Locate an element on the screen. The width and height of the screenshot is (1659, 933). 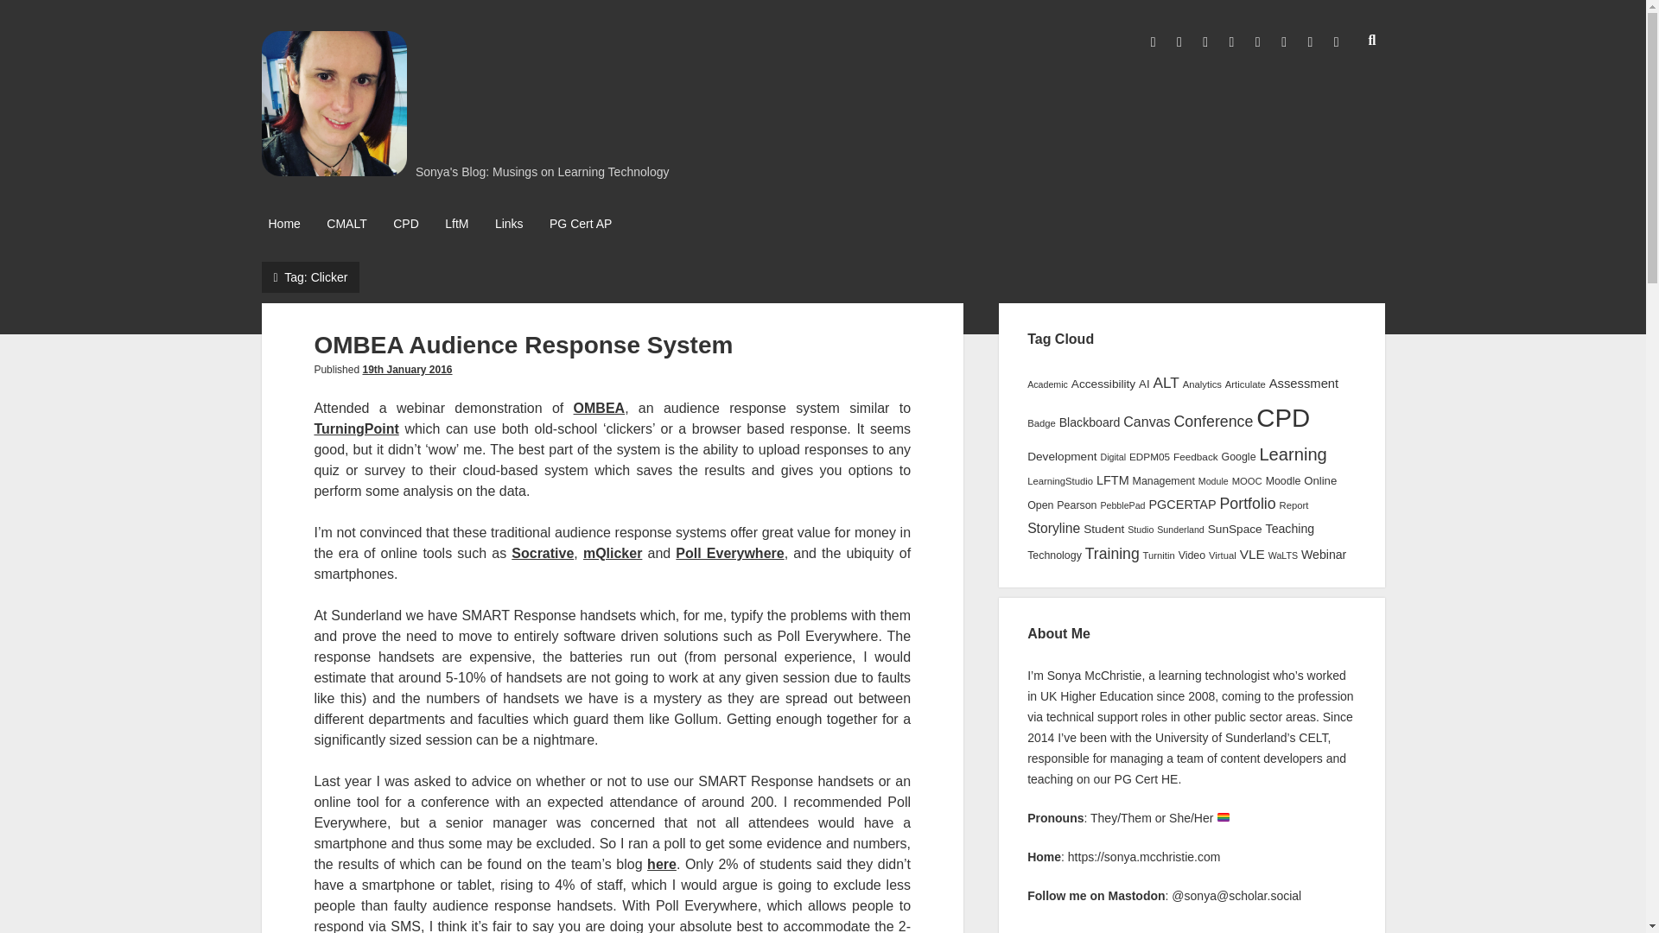
Analytics is located at coordinates (1201, 384).